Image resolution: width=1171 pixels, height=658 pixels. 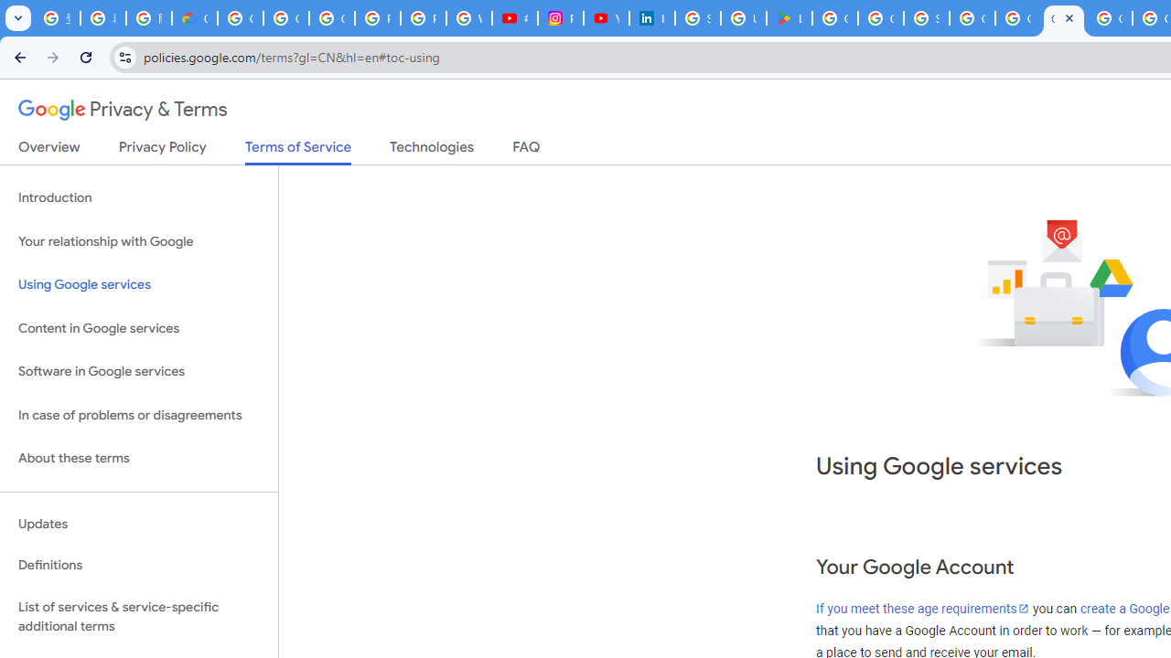 What do you see at coordinates (972, 18) in the screenshot?
I see `Google Cloud Platform` at bounding box center [972, 18].